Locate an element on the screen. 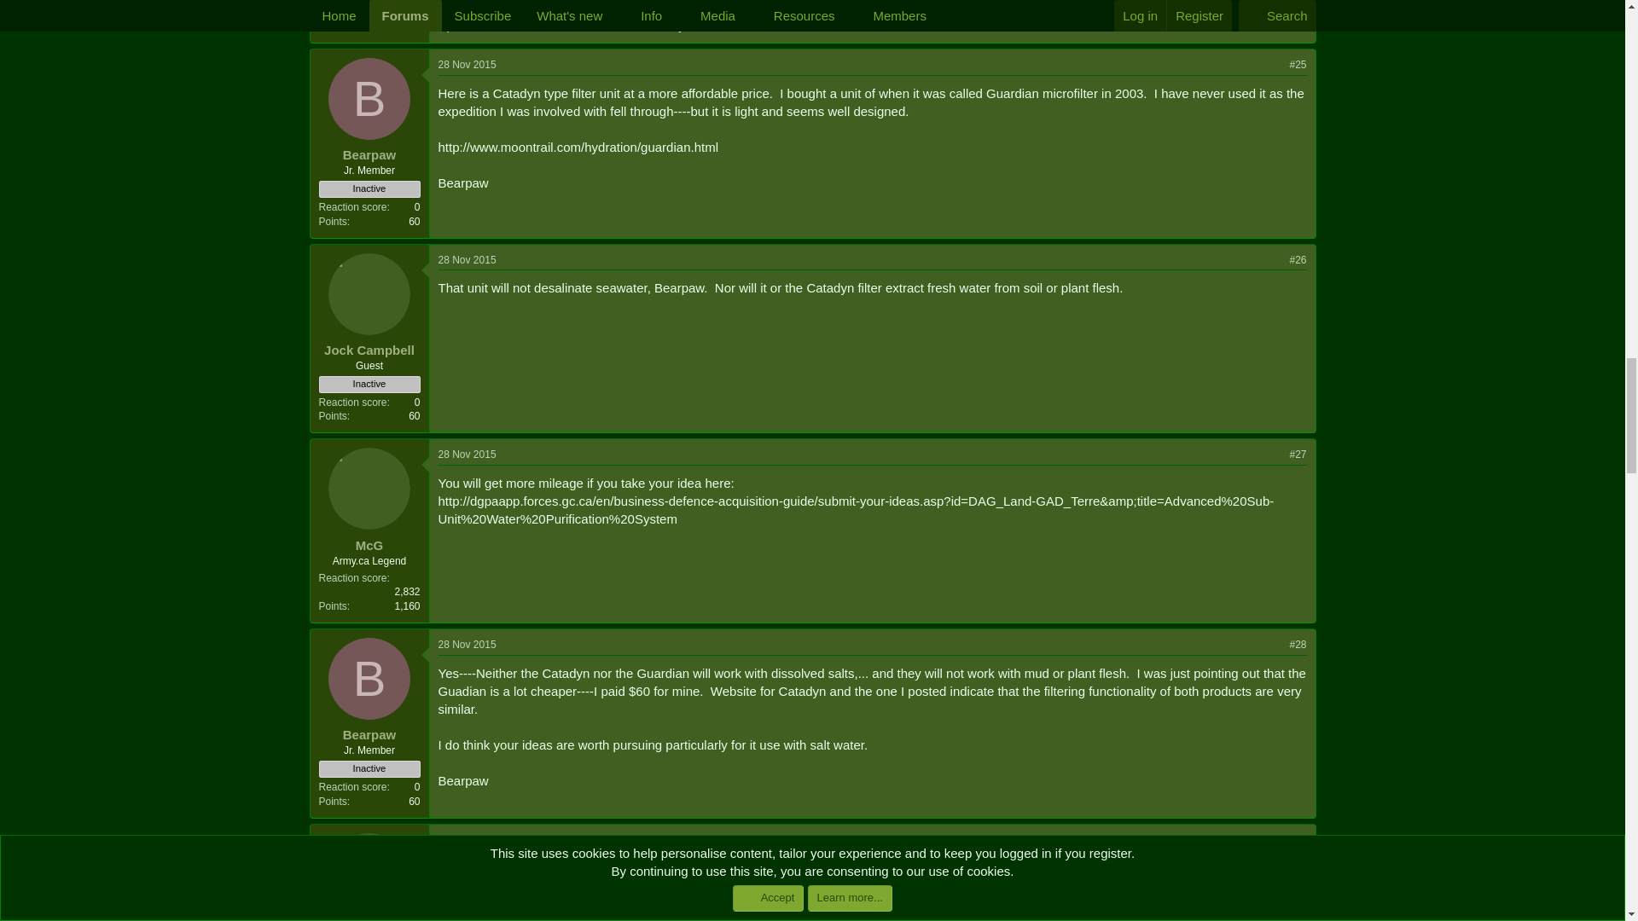 The width and height of the screenshot is (1638, 921). 28 Nov 2015 at 19:53 is located at coordinates (468, 840).